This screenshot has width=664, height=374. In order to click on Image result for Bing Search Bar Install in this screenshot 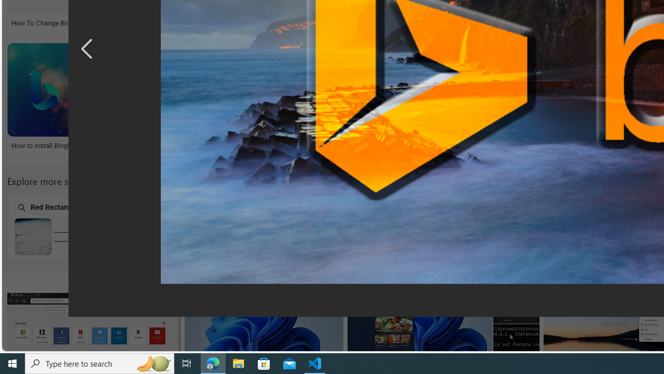, I will do `click(264, 324)`.